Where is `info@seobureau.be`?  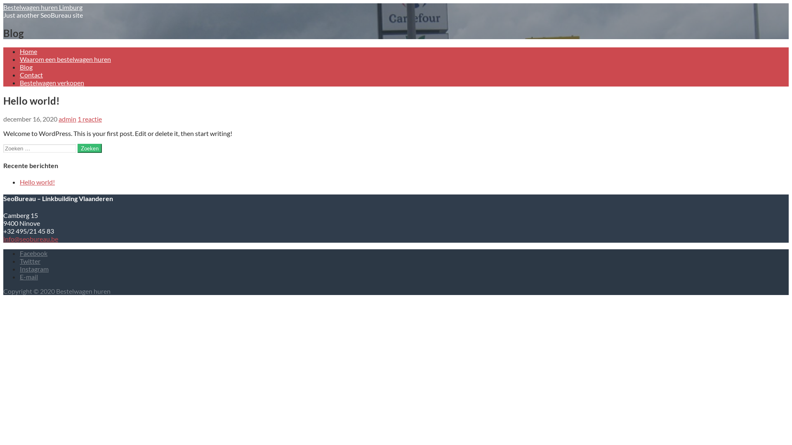 info@seobureau.be is located at coordinates (31, 239).